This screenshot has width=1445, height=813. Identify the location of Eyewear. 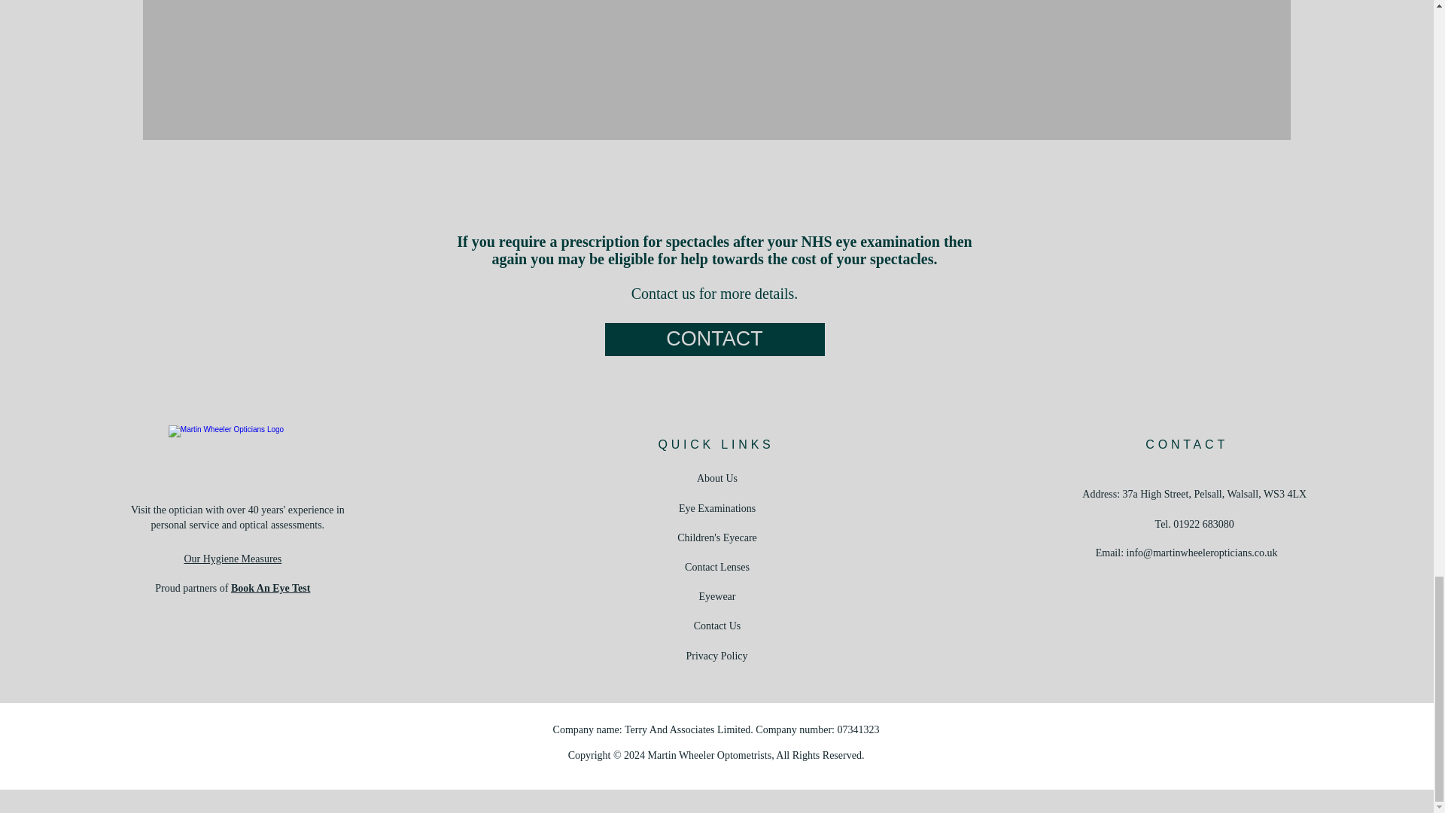
(717, 596).